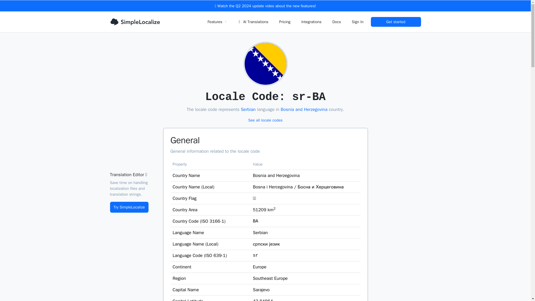 The width and height of the screenshot is (535, 301). What do you see at coordinates (217, 22) in the screenshot?
I see `Features  ` at bounding box center [217, 22].